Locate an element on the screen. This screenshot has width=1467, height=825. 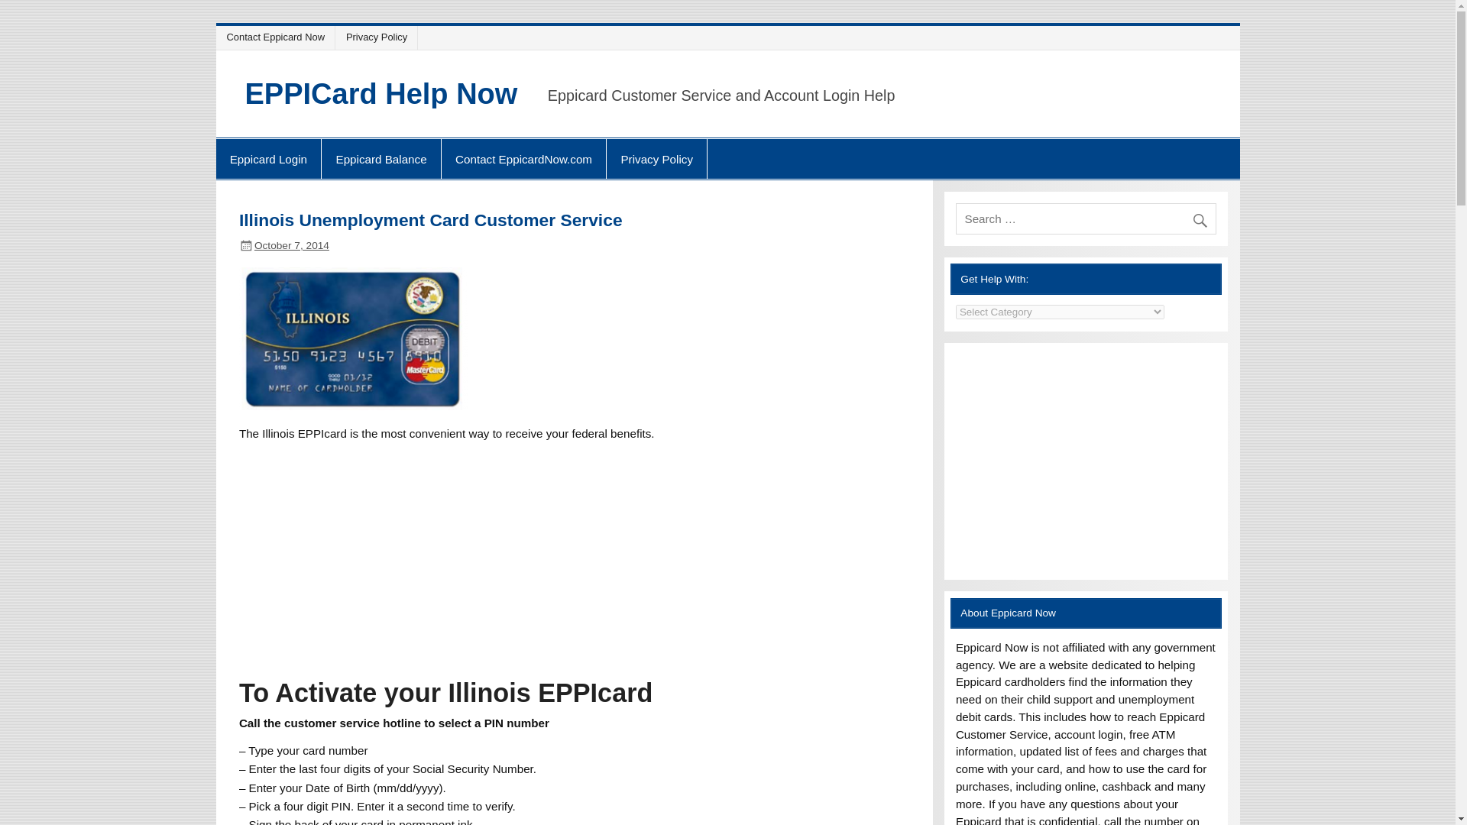
Advertisement is located at coordinates (1086, 461).